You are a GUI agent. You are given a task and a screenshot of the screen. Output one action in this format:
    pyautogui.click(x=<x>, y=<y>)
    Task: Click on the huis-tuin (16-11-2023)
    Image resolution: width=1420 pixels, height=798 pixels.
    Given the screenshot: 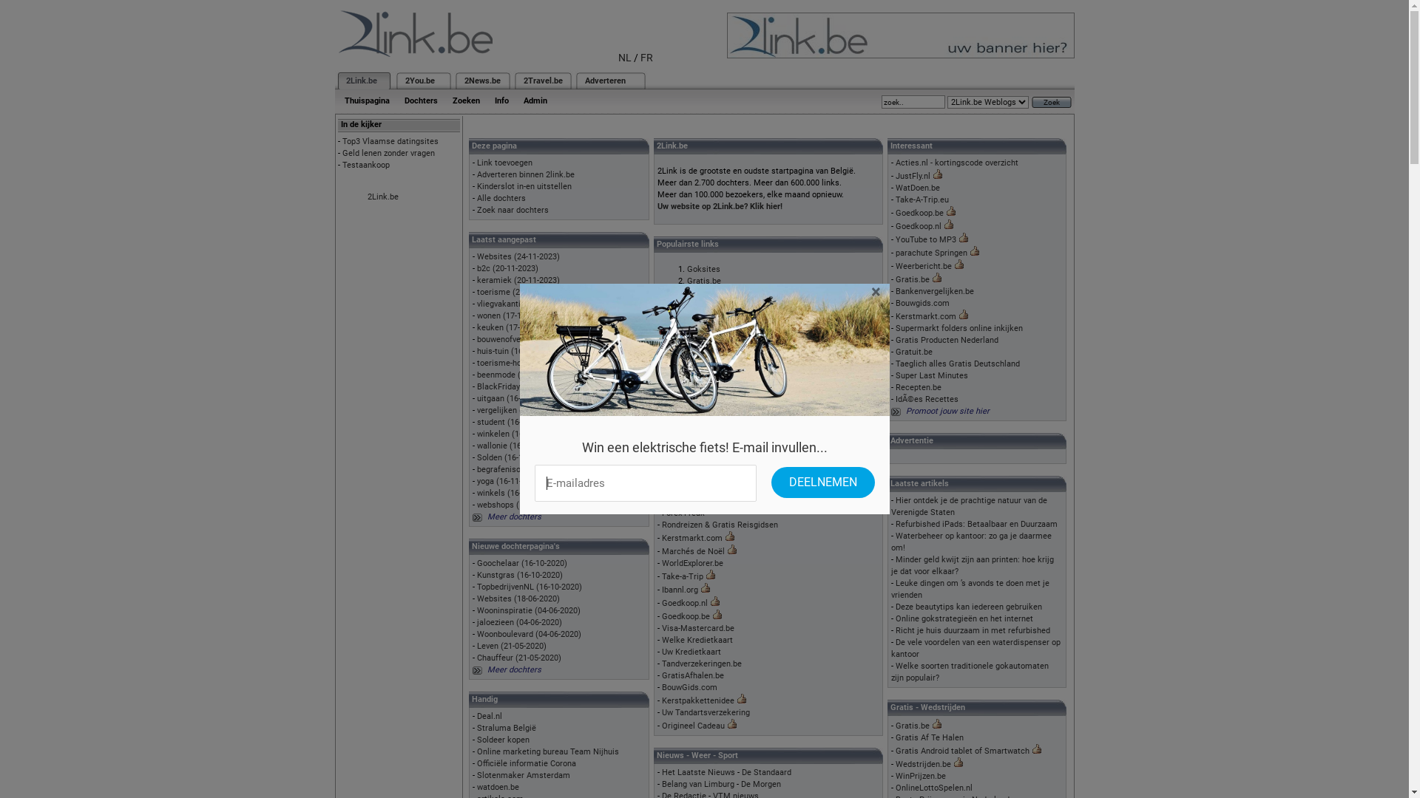 What is the action you would take?
    pyautogui.click(x=516, y=352)
    